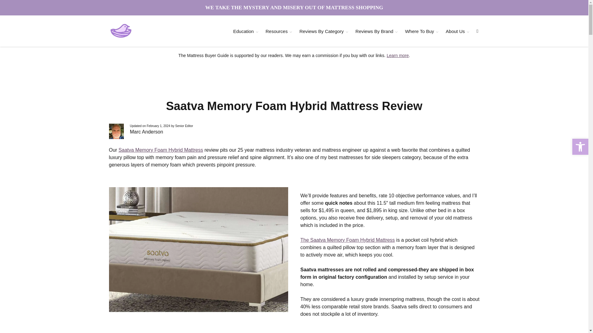 The width and height of the screenshot is (593, 333). What do you see at coordinates (580, 147) in the screenshot?
I see `Accessibility Tools` at bounding box center [580, 147].